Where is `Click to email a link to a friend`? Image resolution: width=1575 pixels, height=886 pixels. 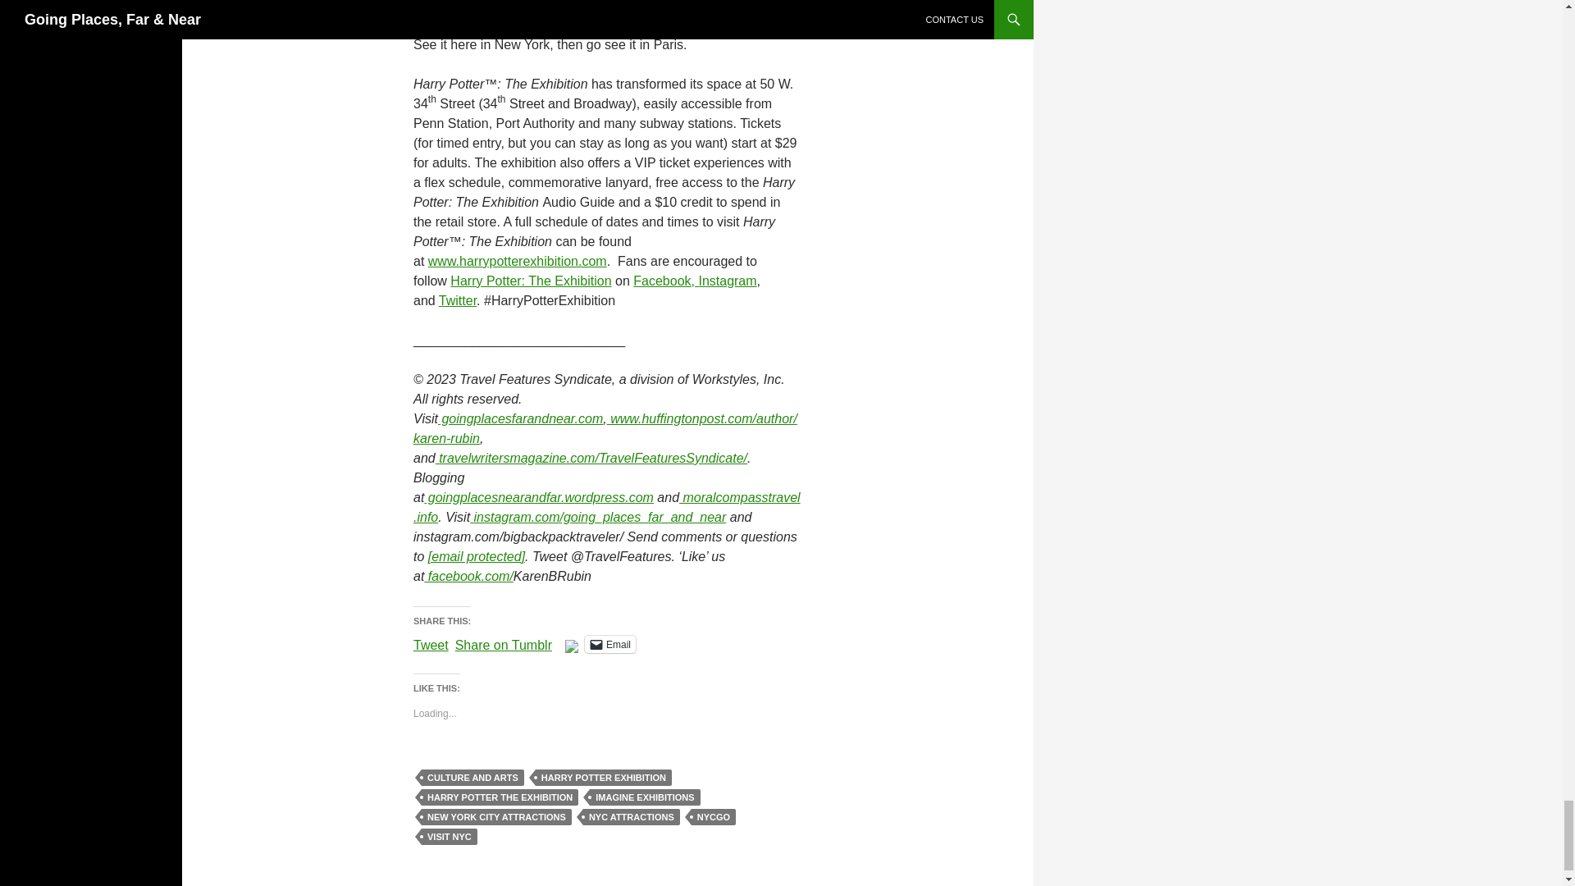
Click to email a link to a friend is located at coordinates (610, 644).